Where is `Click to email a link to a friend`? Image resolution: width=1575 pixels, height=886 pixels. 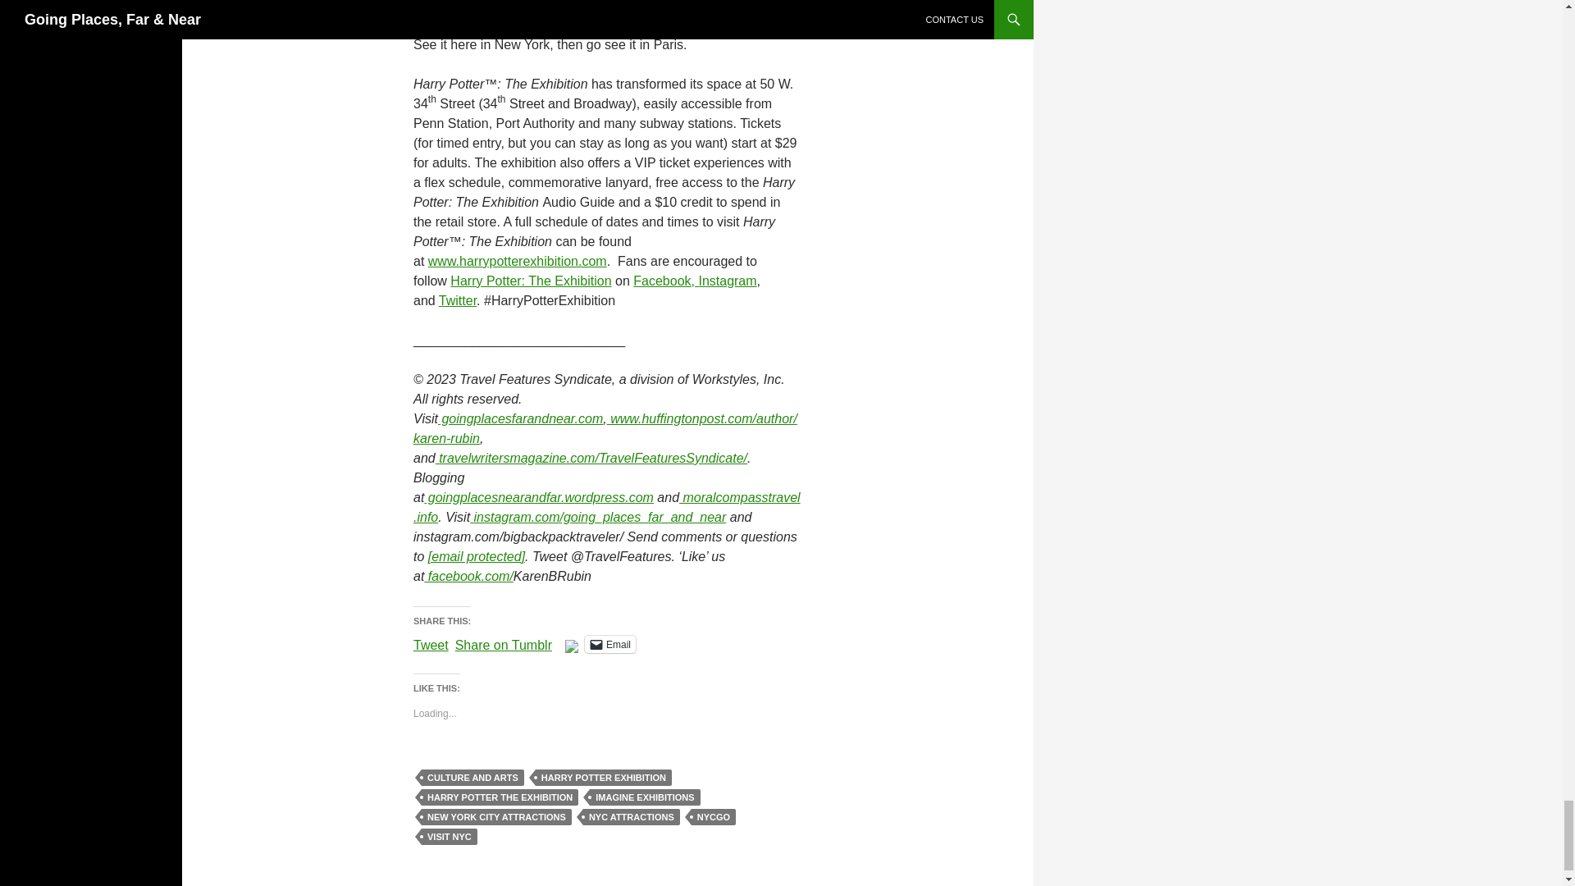
Click to email a link to a friend is located at coordinates (610, 644).